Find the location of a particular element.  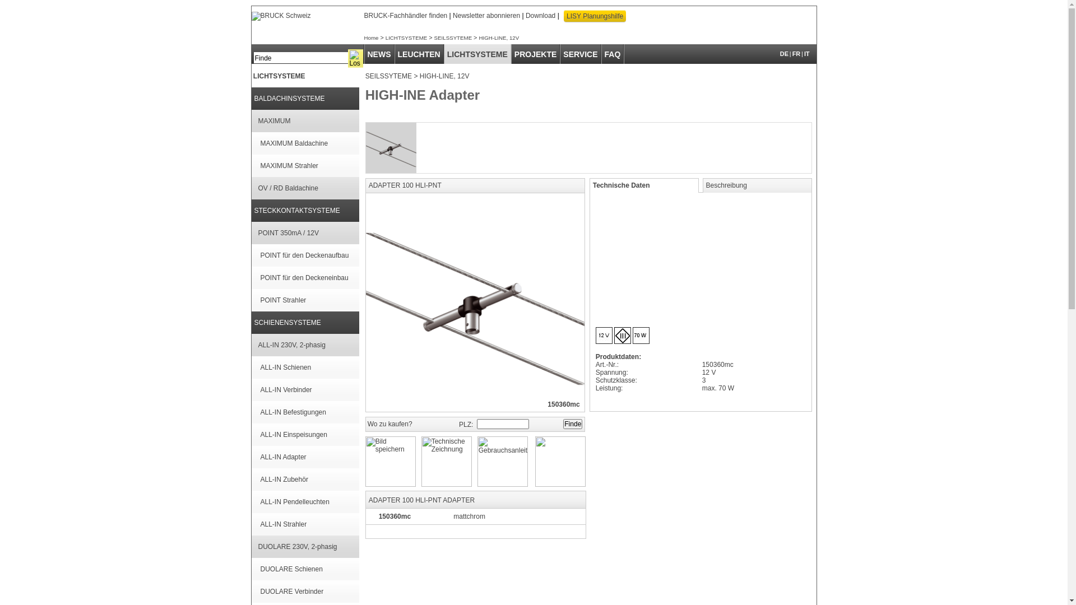

Technische Zeichnung is located at coordinates (447, 462).